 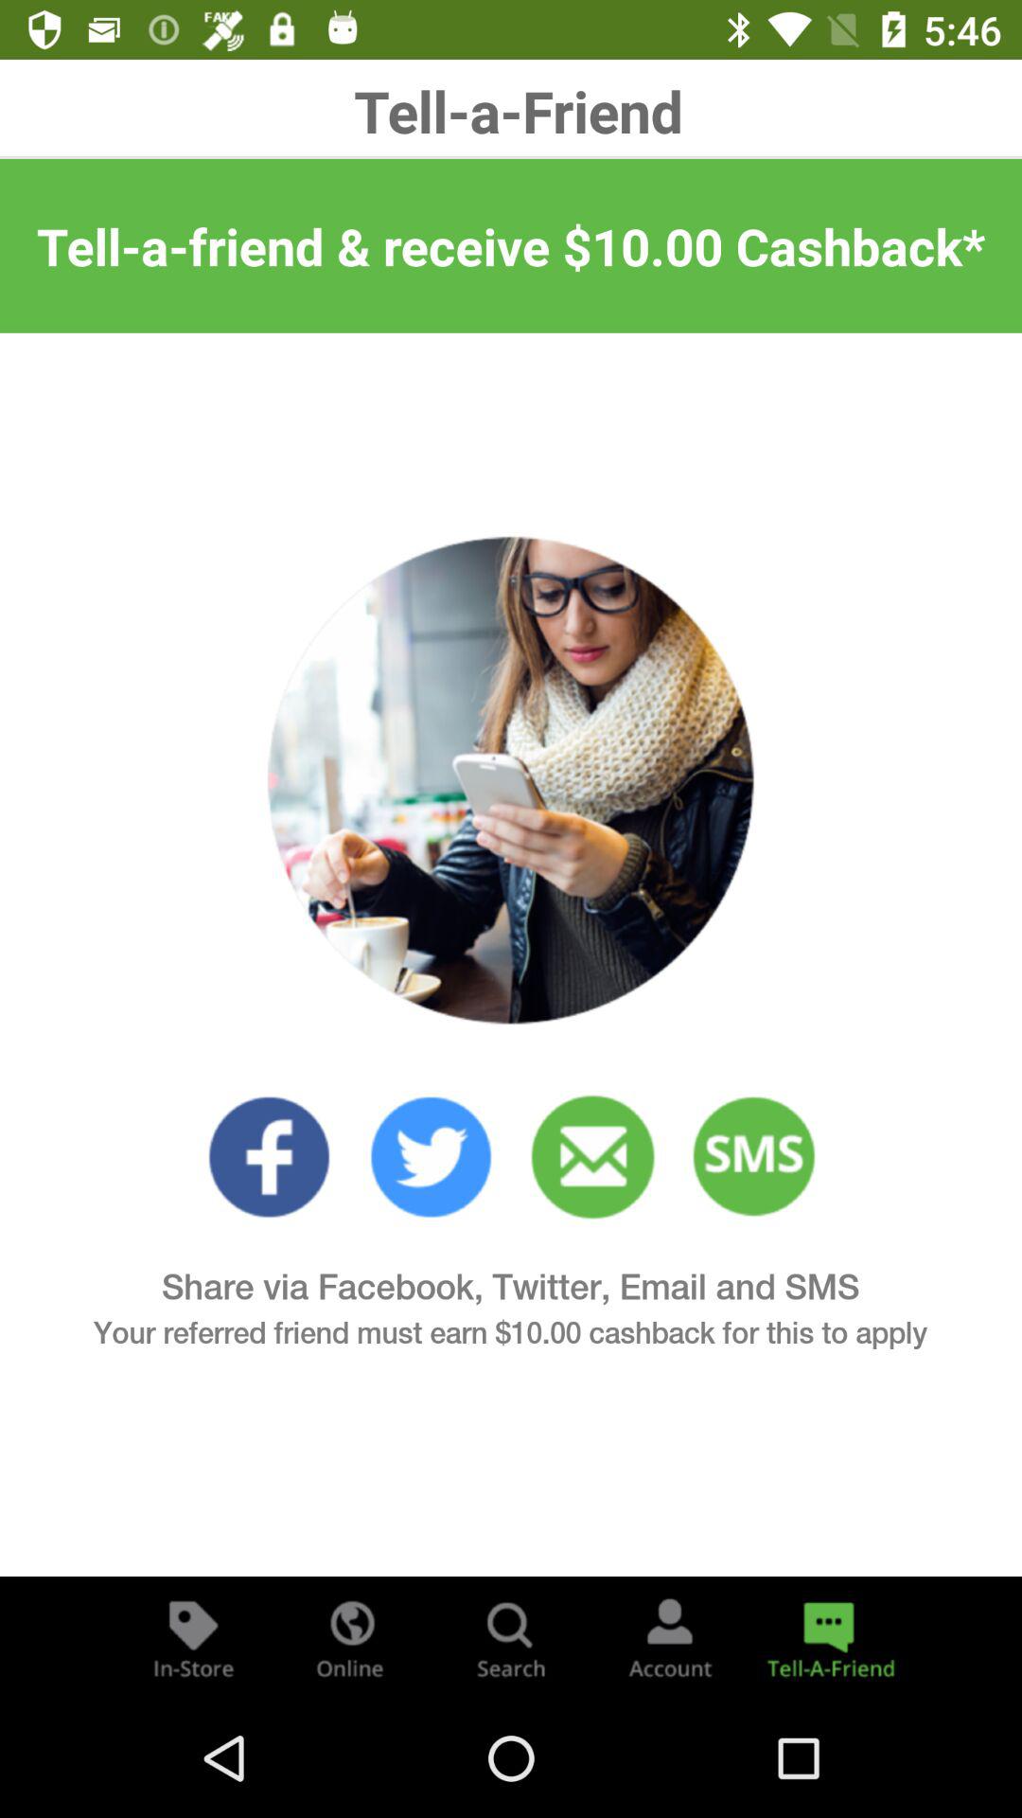 What do you see at coordinates (670, 1638) in the screenshot?
I see `view account` at bounding box center [670, 1638].